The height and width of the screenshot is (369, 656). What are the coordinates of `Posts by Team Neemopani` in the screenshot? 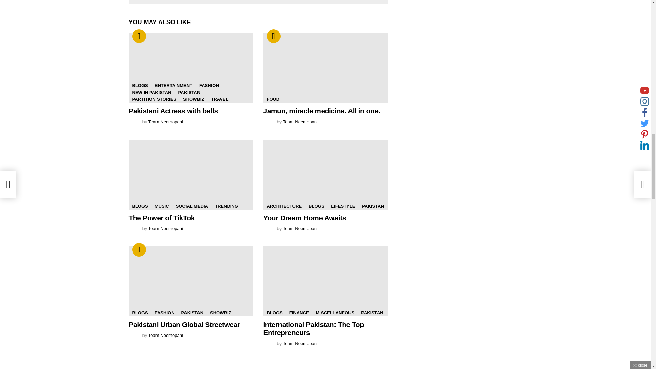 It's located at (165, 228).